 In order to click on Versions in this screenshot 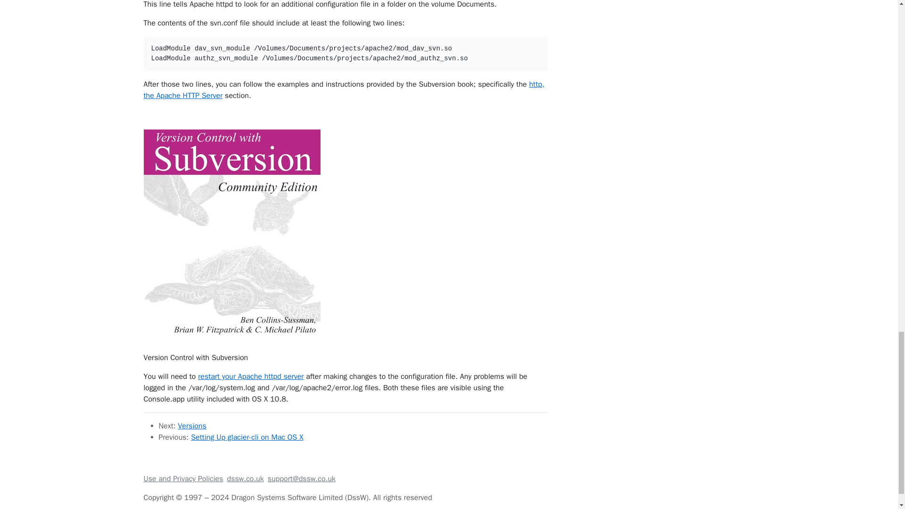, I will do `click(191, 426)`.